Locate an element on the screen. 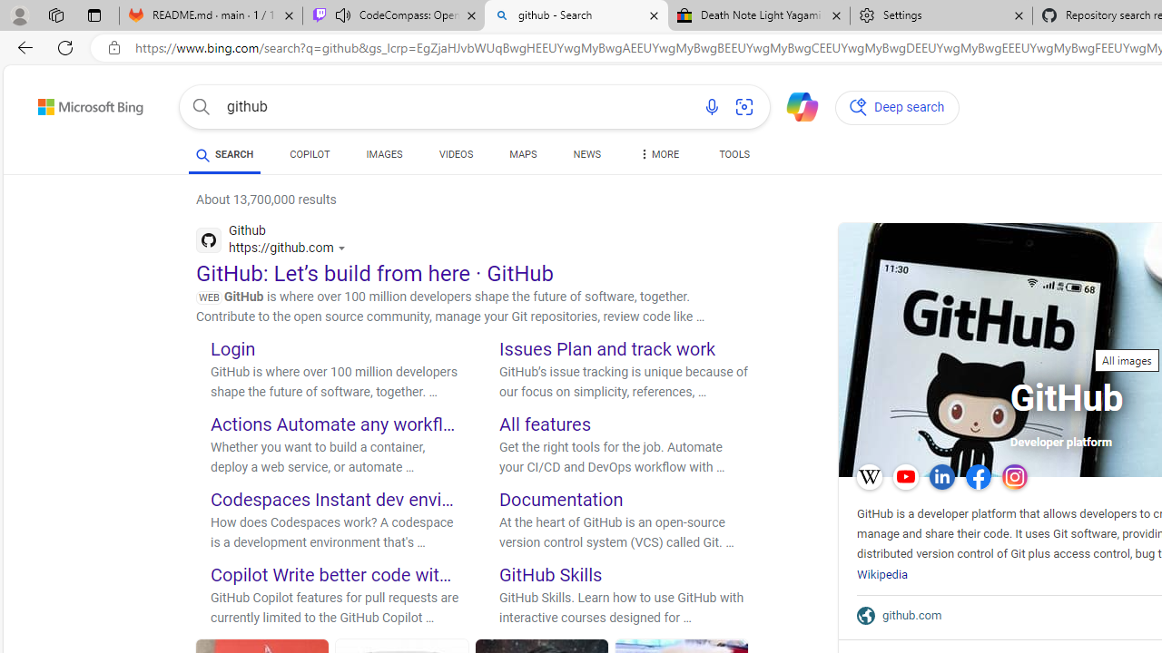 The image size is (1162, 653). Login is located at coordinates (232, 348).